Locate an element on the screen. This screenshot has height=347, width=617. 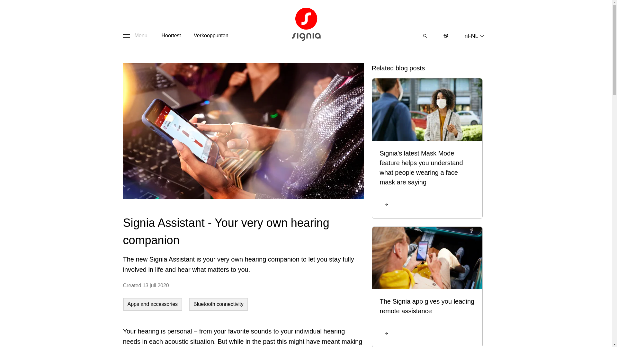
Hoortest is located at coordinates (171, 36).